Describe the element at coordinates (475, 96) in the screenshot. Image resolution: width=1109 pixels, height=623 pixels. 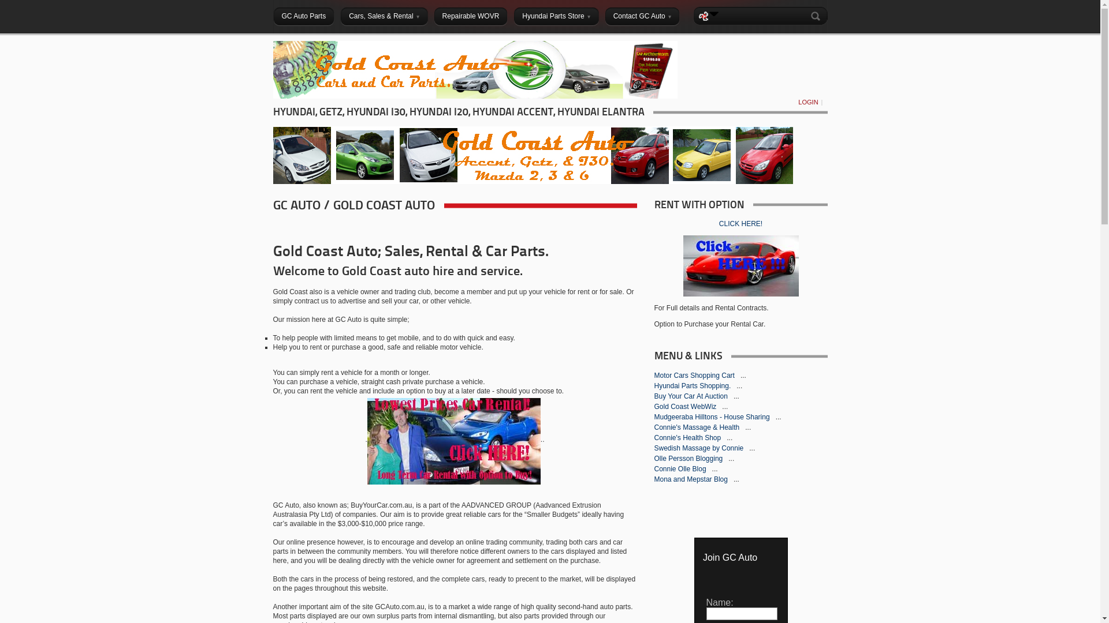
I see `Gold Coast auto and car parts` at that location.